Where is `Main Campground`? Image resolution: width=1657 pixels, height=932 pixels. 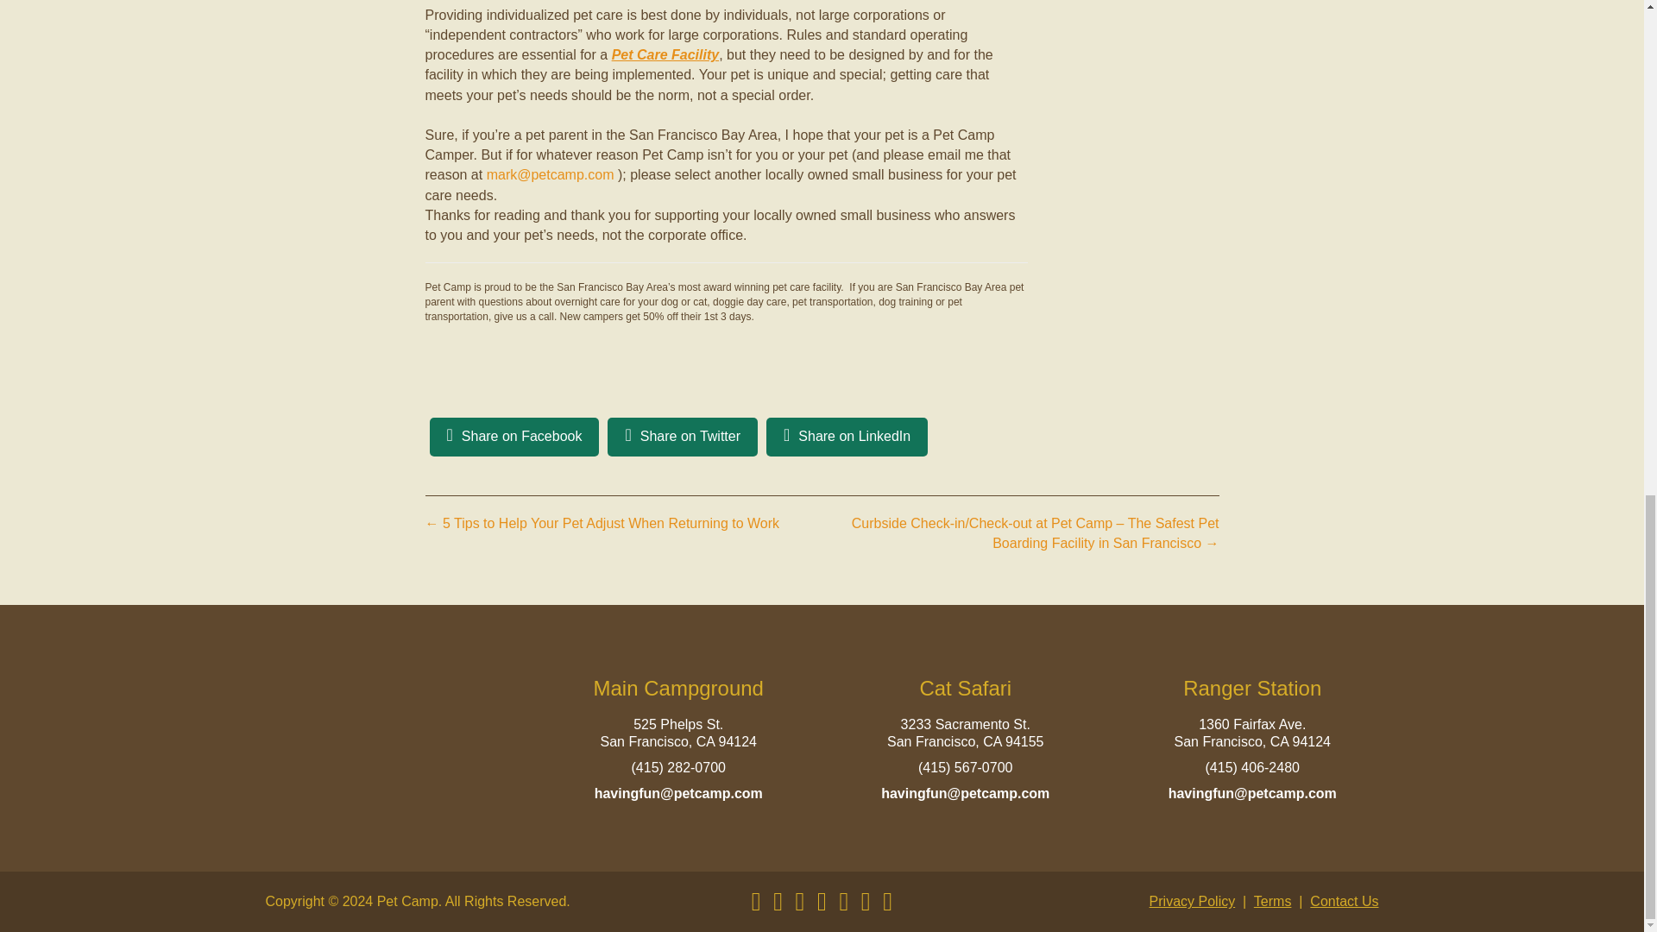
Main Campground is located at coordinates (678, 689).